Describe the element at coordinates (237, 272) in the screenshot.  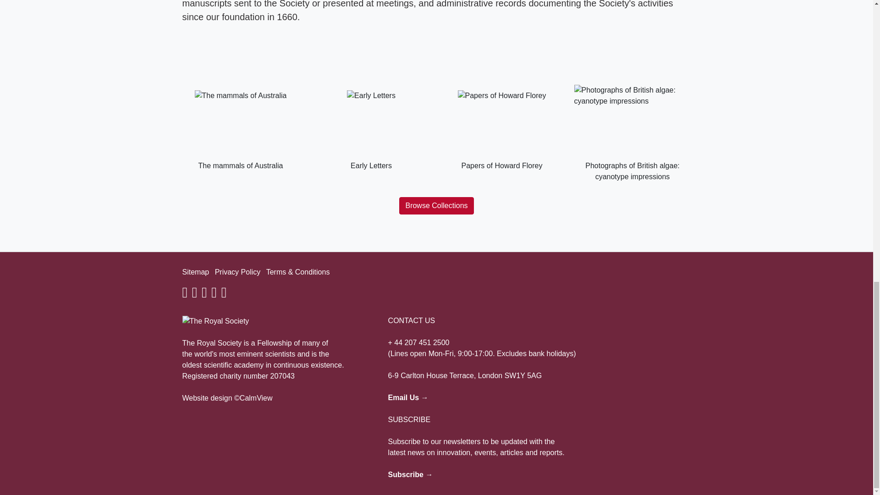
I see `Privacy Policy` at that location.